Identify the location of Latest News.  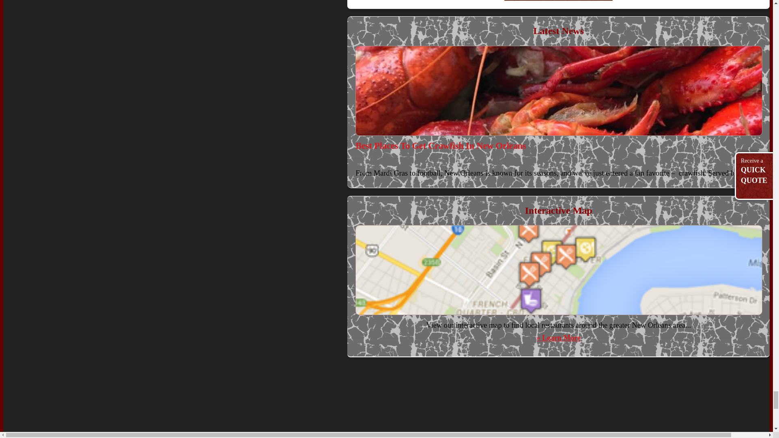
(558, 30).